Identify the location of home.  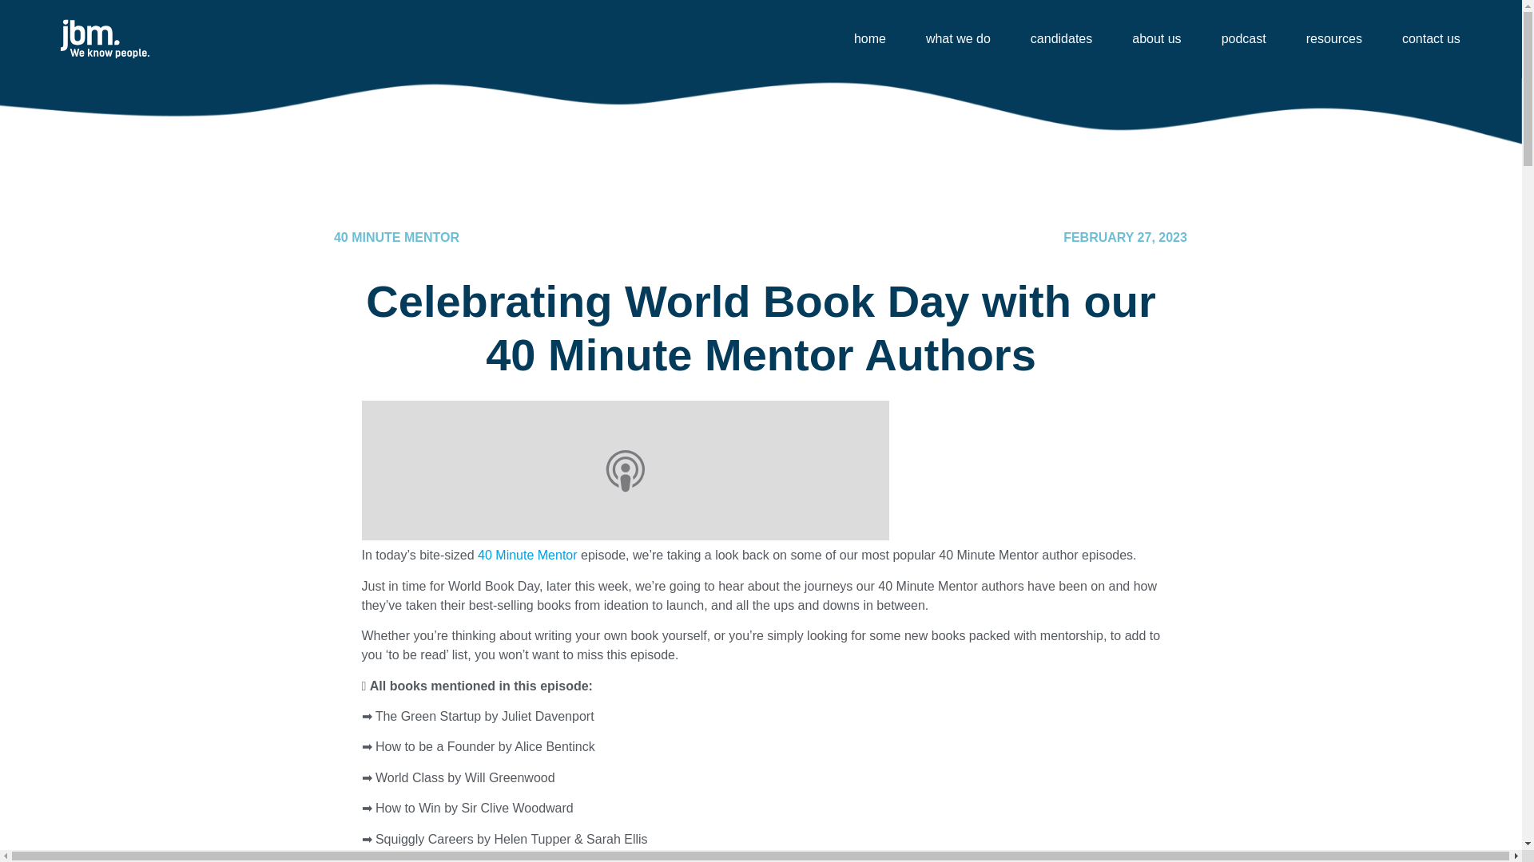
(869, 38).